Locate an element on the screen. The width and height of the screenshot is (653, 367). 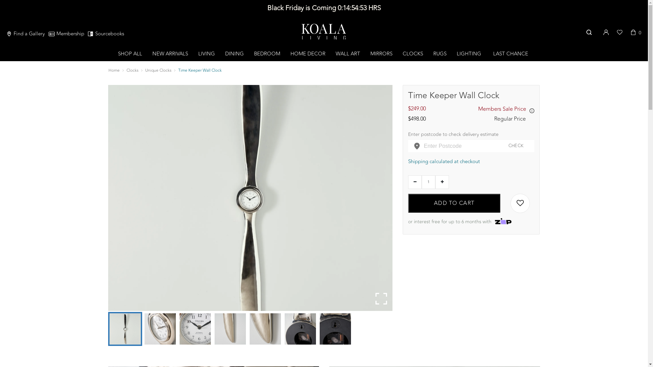
Clocks is located at coordinates (133, 70).